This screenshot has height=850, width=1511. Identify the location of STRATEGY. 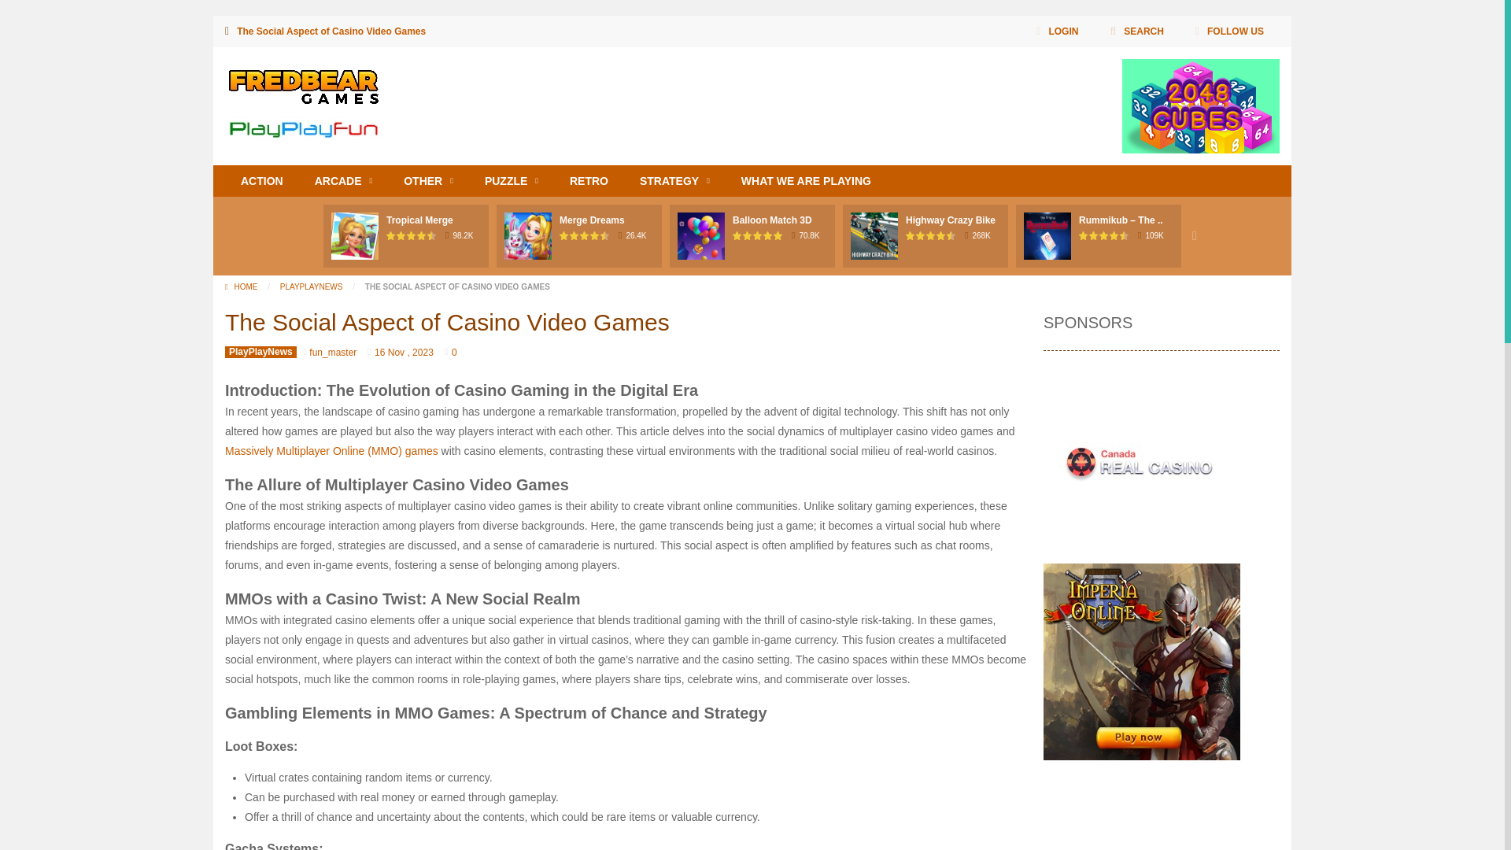
(674, 180).